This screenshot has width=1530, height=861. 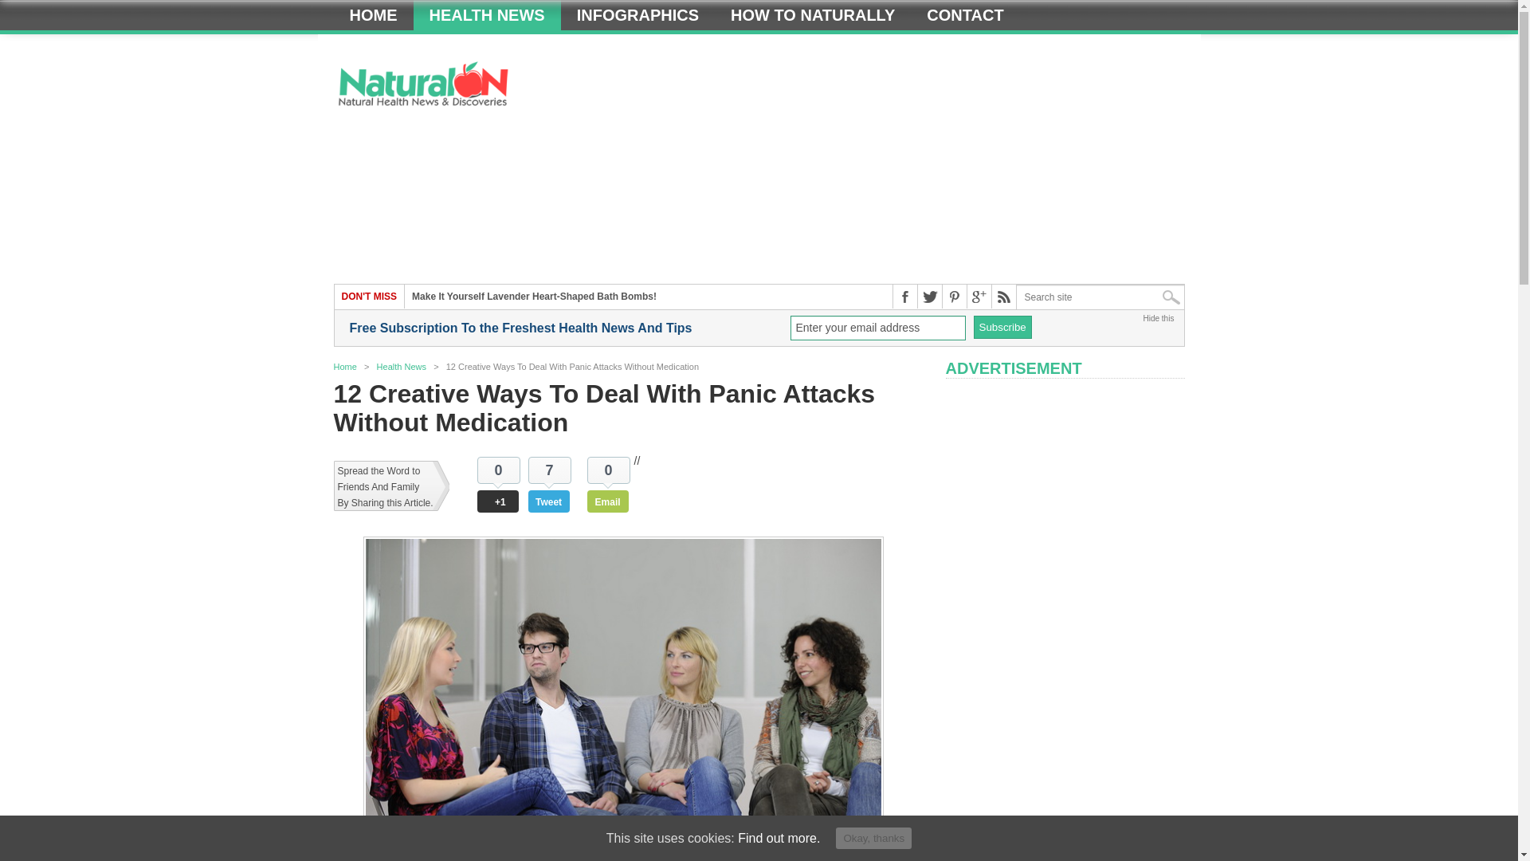 What do you see at coordinates (373, 14) in the screenshot?
I see `Home` at bounding box center [373, 14].